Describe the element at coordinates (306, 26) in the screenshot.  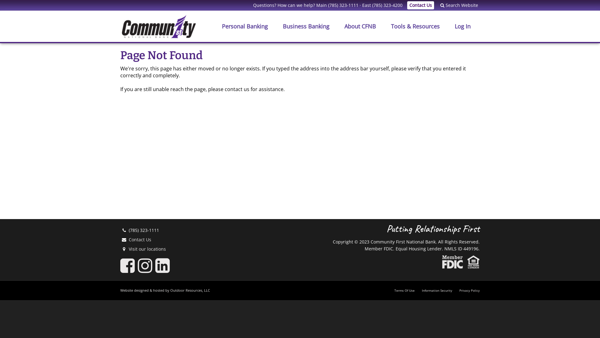
I see `Business Banking` at that location.